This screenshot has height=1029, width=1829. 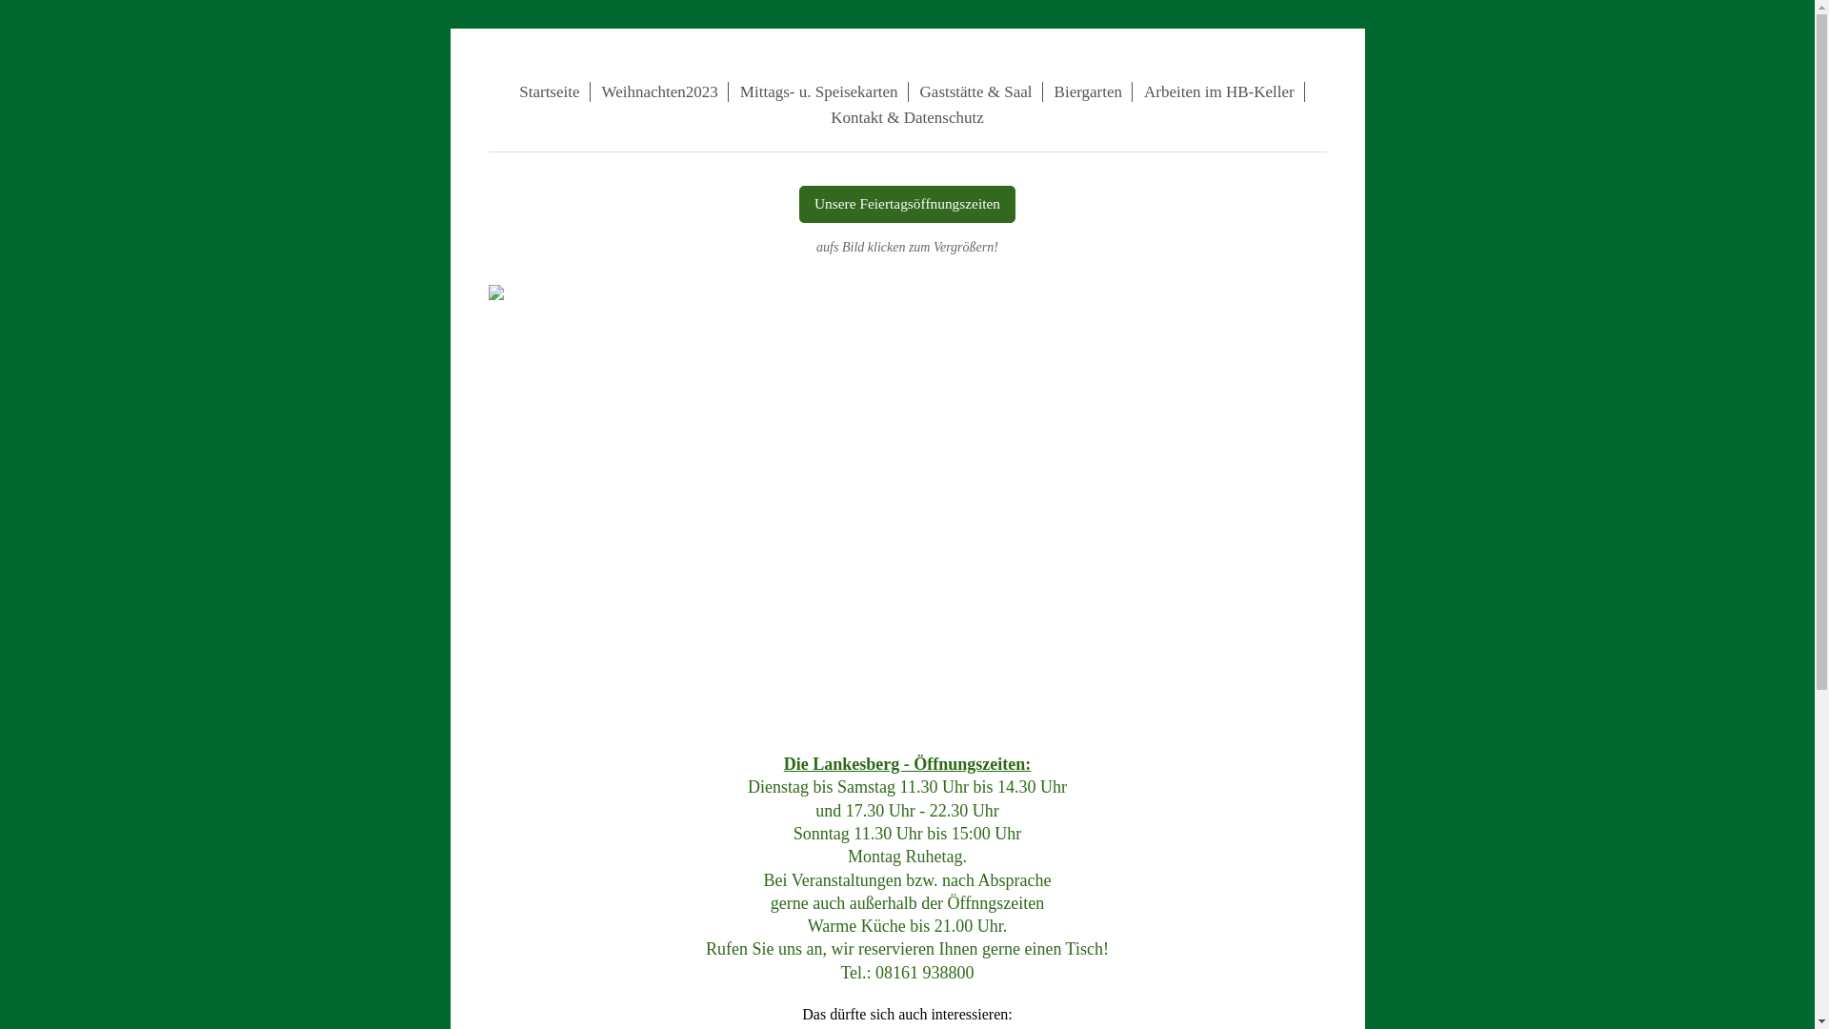 I want to click on Kontakt & Datenschutz, so click(x=907, y=118).